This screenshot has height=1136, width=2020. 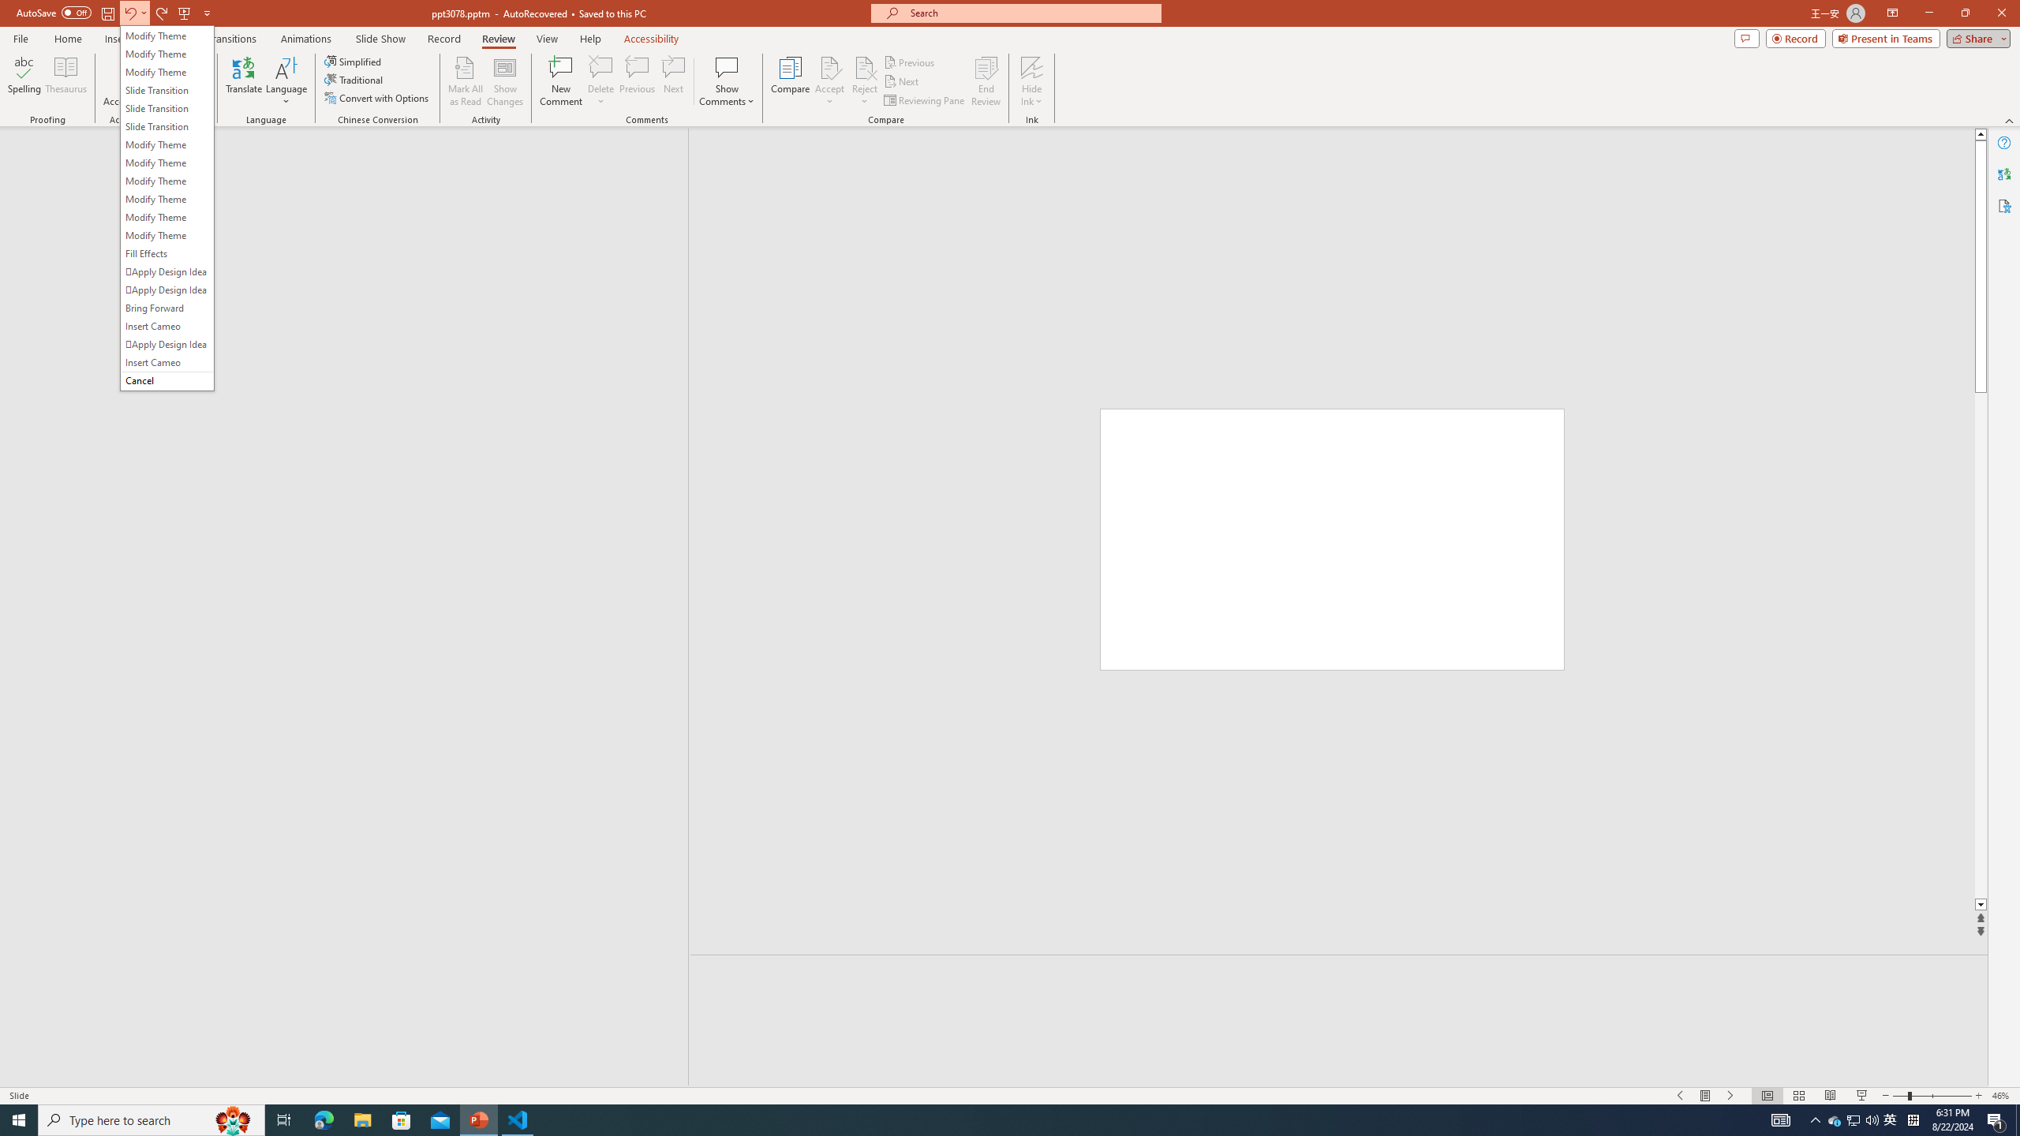 What do you see at coordinates (466, 81) in the screenshot?
I see `Slide Notes` at bounding box center [466, 81].